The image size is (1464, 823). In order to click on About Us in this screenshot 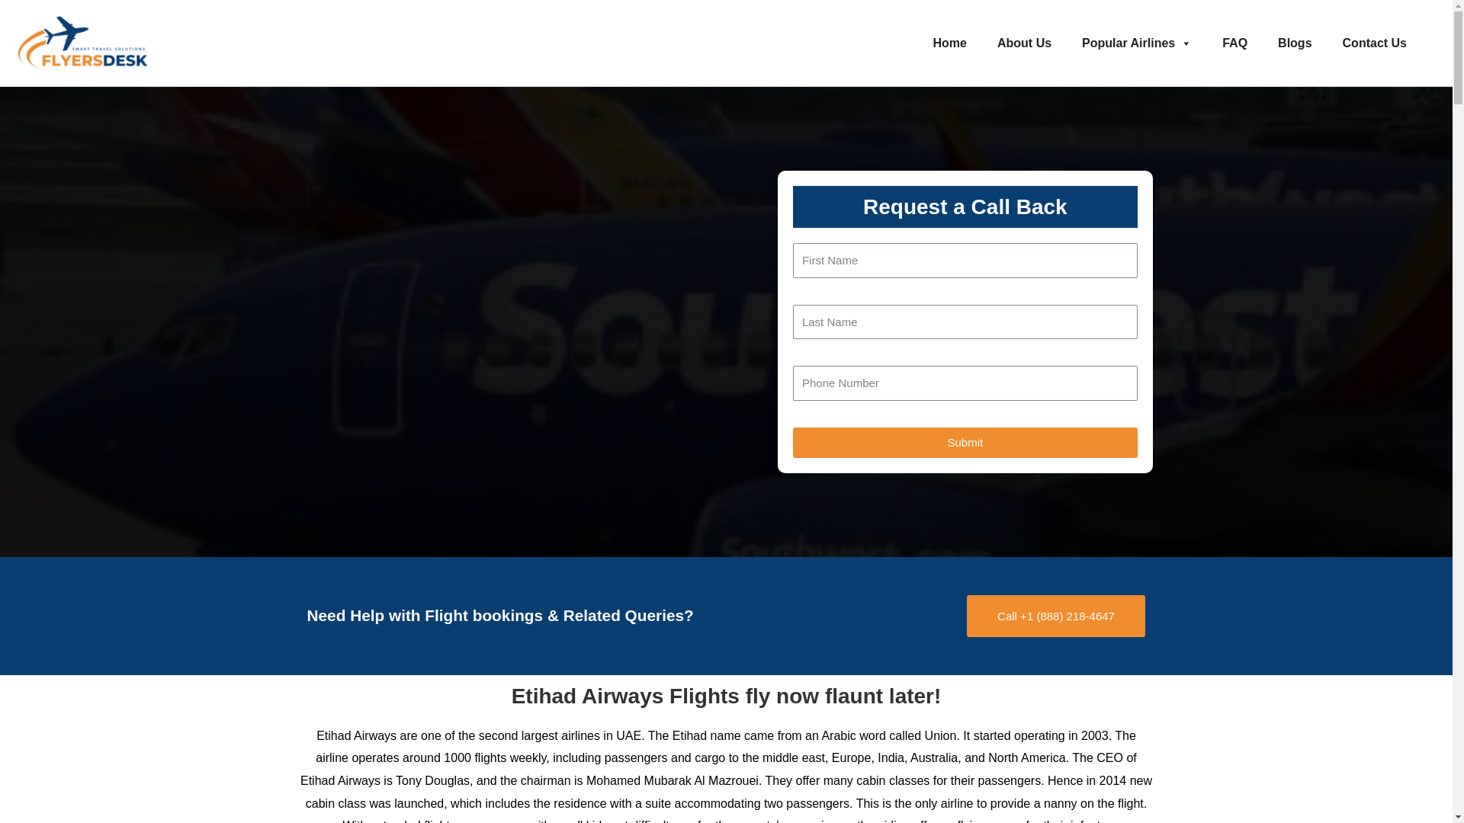, I will do `click(1025, 43)`.